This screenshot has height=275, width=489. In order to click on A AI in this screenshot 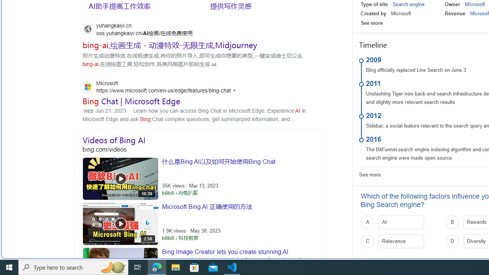, I will do `click(401, 222)`.